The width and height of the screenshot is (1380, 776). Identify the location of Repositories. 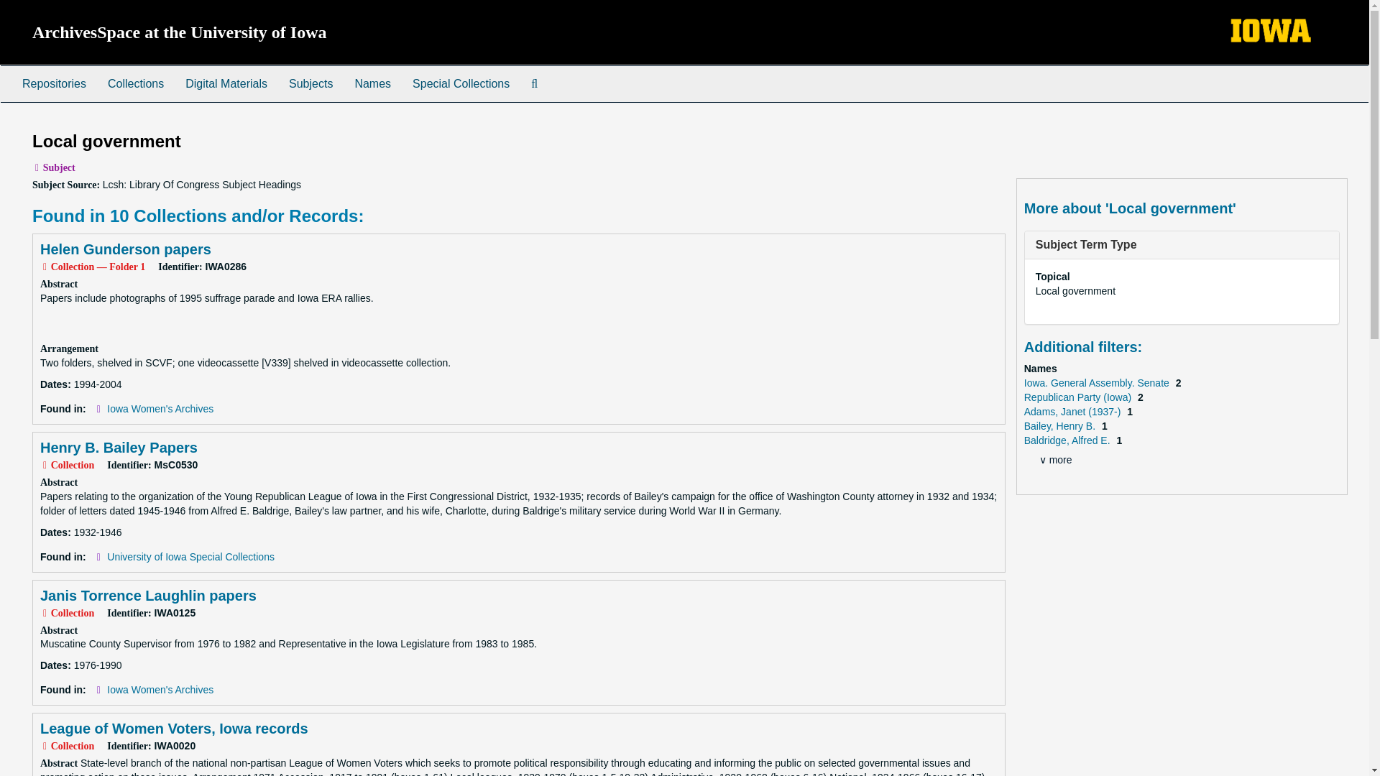
(53, 83).